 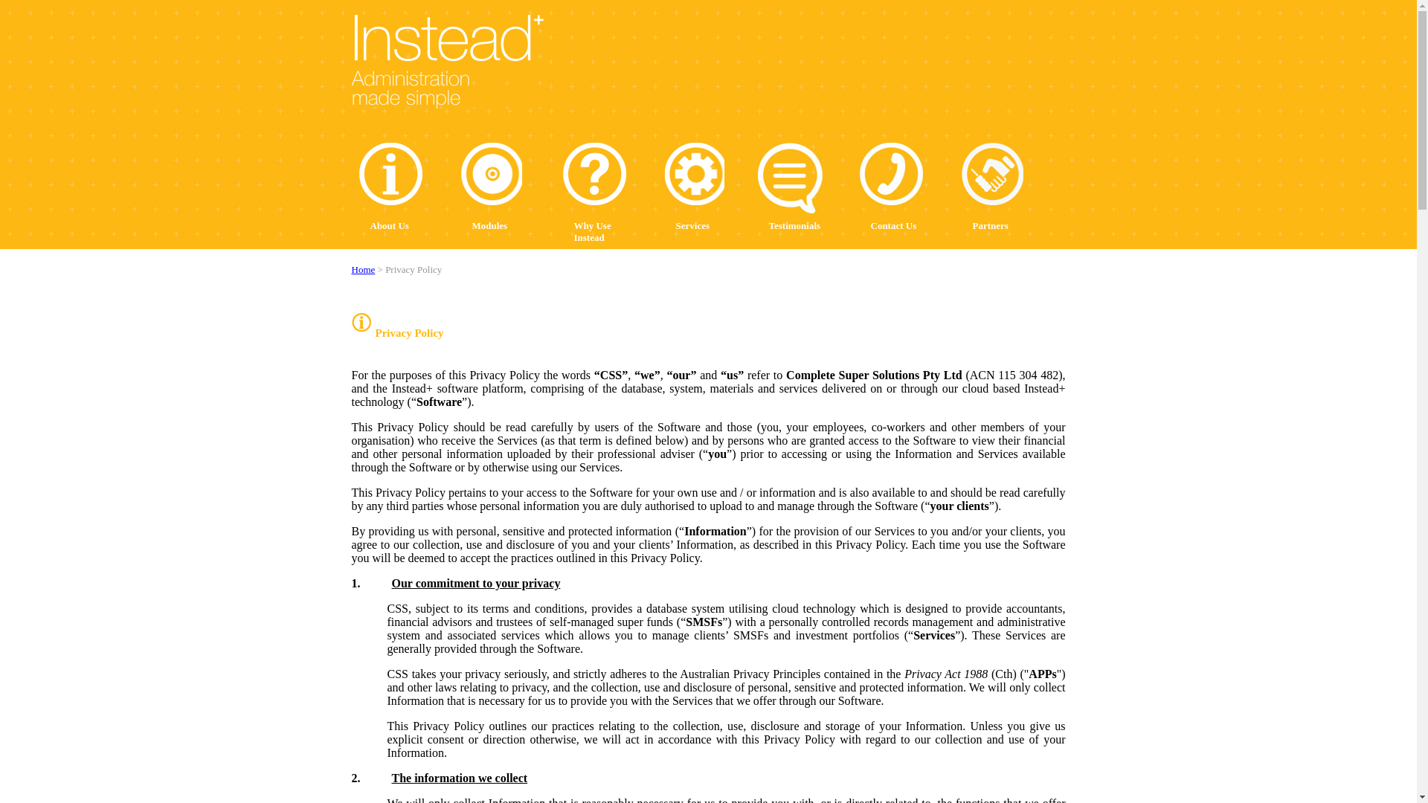 I want to click on About Us, so click(x=387, y=187).